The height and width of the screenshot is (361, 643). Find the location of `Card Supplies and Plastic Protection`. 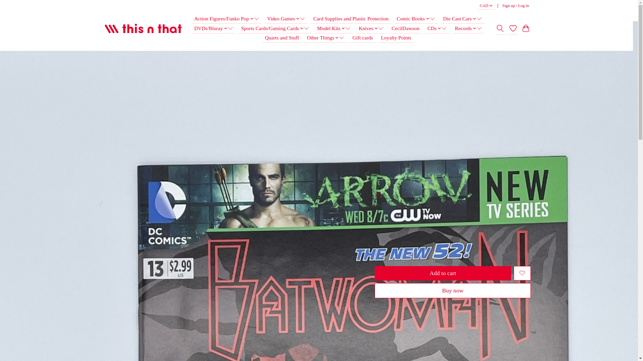

Card Supplies and Plastic Protection is located at coordinates (351, 19).